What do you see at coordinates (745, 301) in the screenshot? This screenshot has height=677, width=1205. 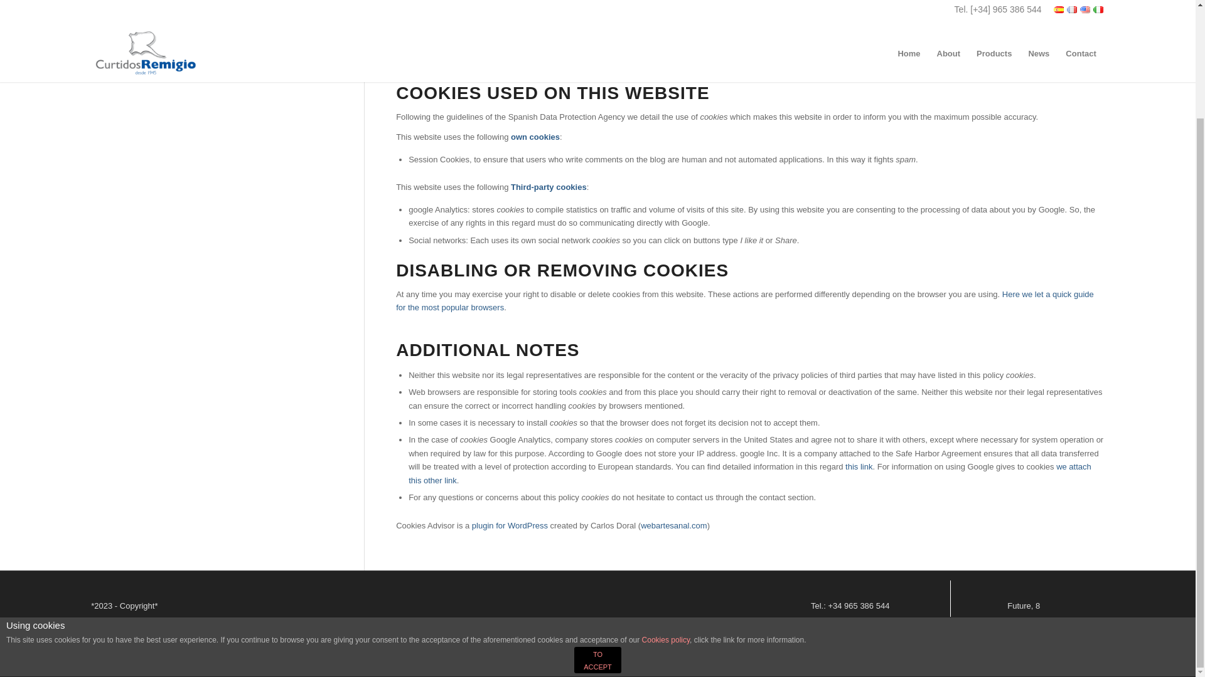 I see `Here we let a quick guide for the most popular browsers` at bounding box center [745, 301].